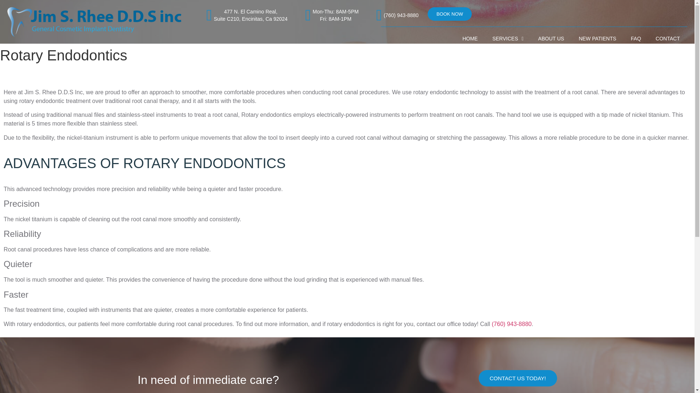 This screenshot has height=393, width=700. I want to click on ABOUT US, so click(551, 39).